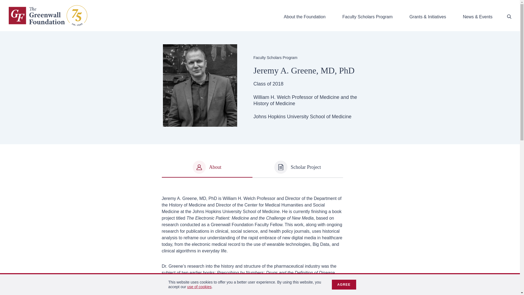 This screenshot has height=295, width=524. Describe the element at coordinates (407, 52) in the screenshot. I see `Financial Information` at that location.